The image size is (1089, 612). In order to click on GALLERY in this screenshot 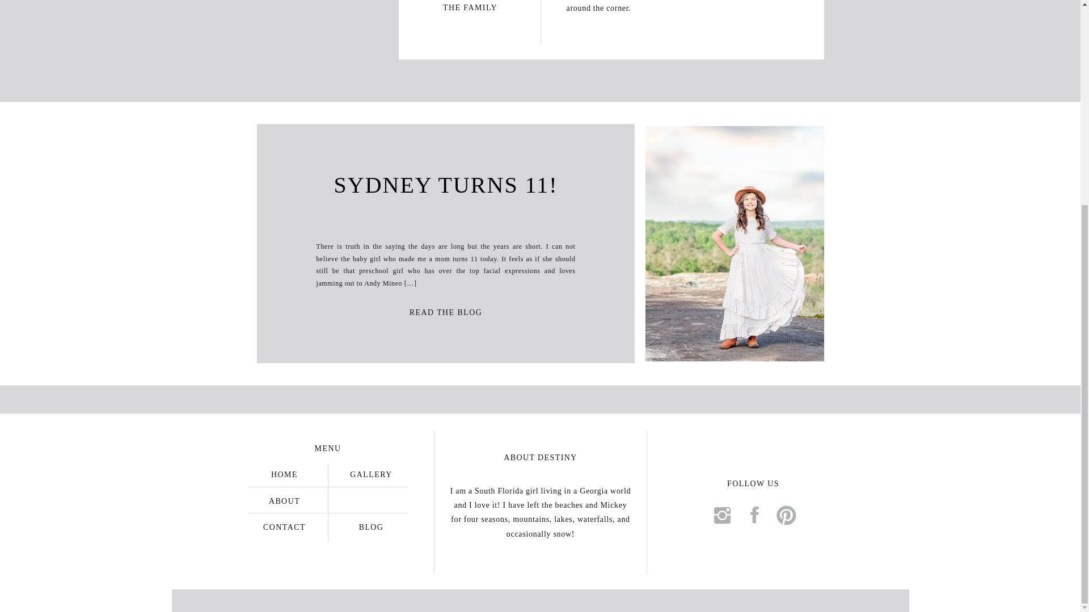, I will do `click(370, 474)`.